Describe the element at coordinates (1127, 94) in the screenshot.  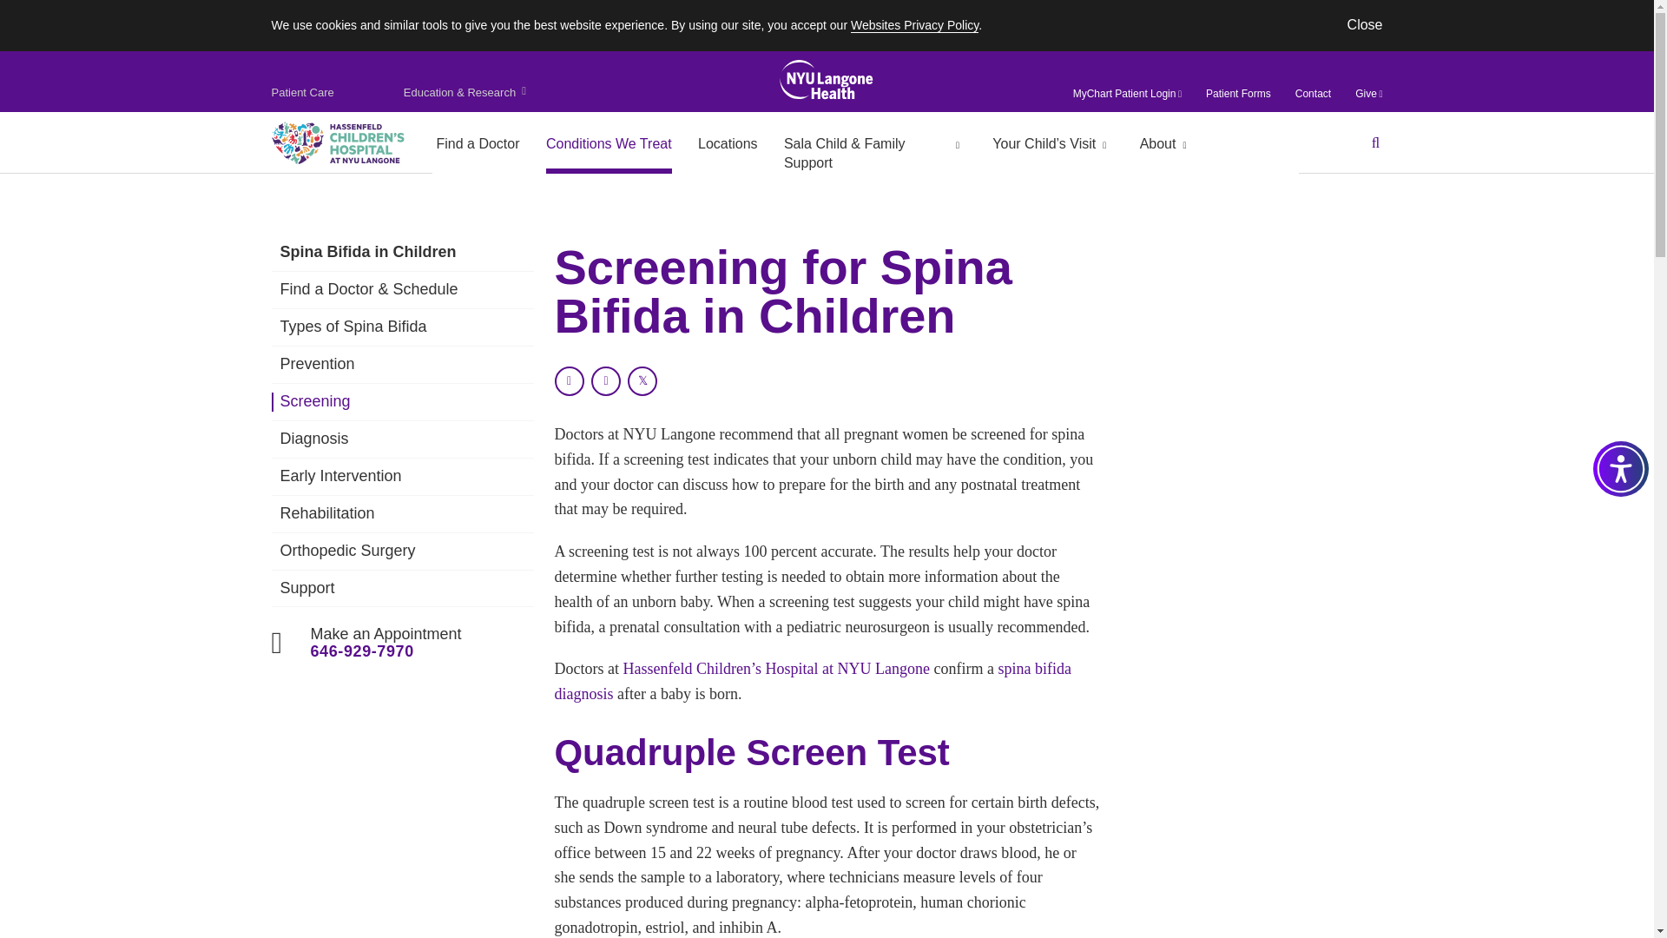
I see `MyChart Patient Login` at that location.